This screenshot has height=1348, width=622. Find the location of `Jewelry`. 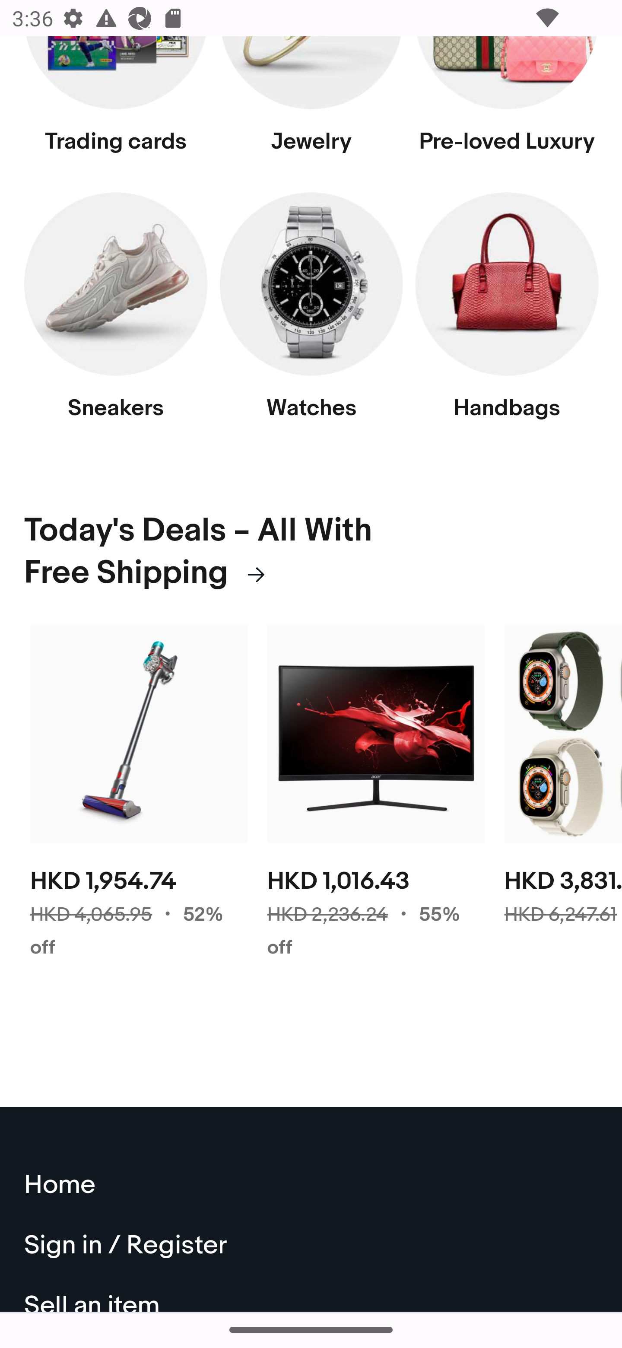

Jewelry is located at coordinates (311, 104).